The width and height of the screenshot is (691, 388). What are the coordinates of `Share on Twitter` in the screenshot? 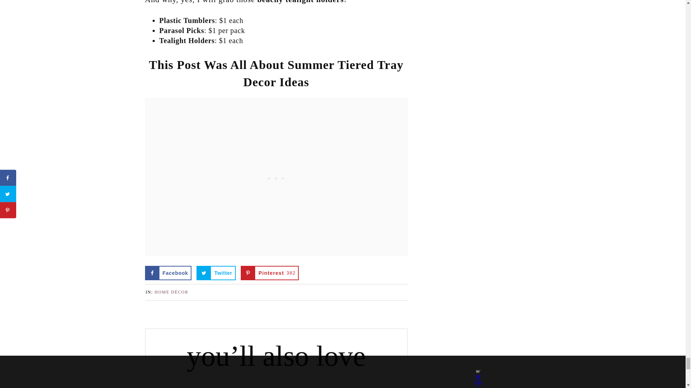 It's located at (216, 273).